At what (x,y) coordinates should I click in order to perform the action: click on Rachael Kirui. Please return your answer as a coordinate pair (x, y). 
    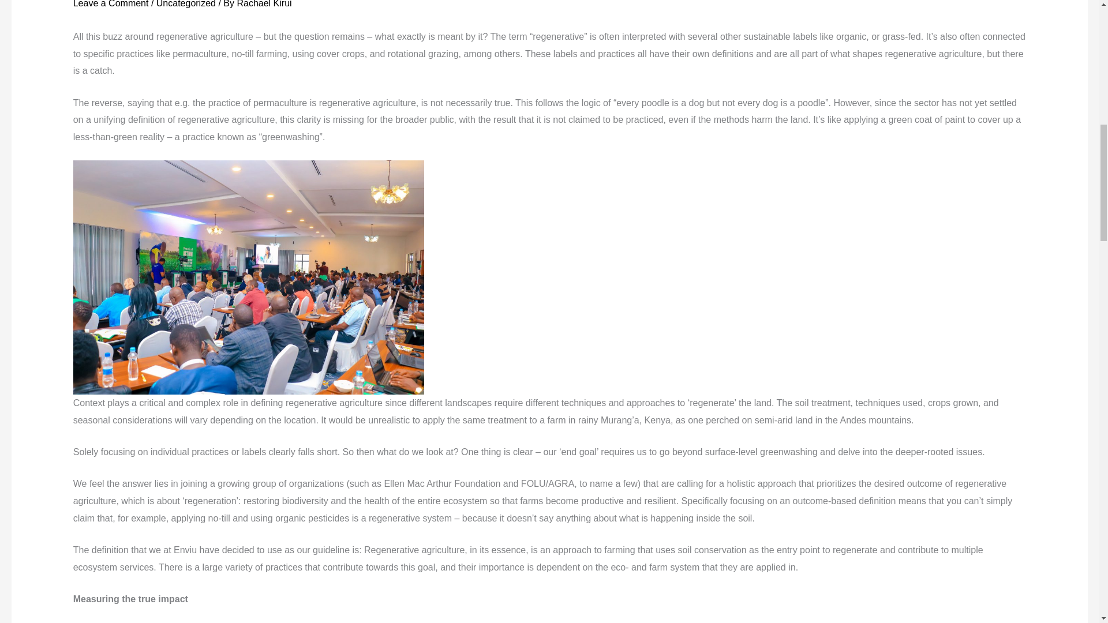
    Looking at the image, I should click on (264, 4).